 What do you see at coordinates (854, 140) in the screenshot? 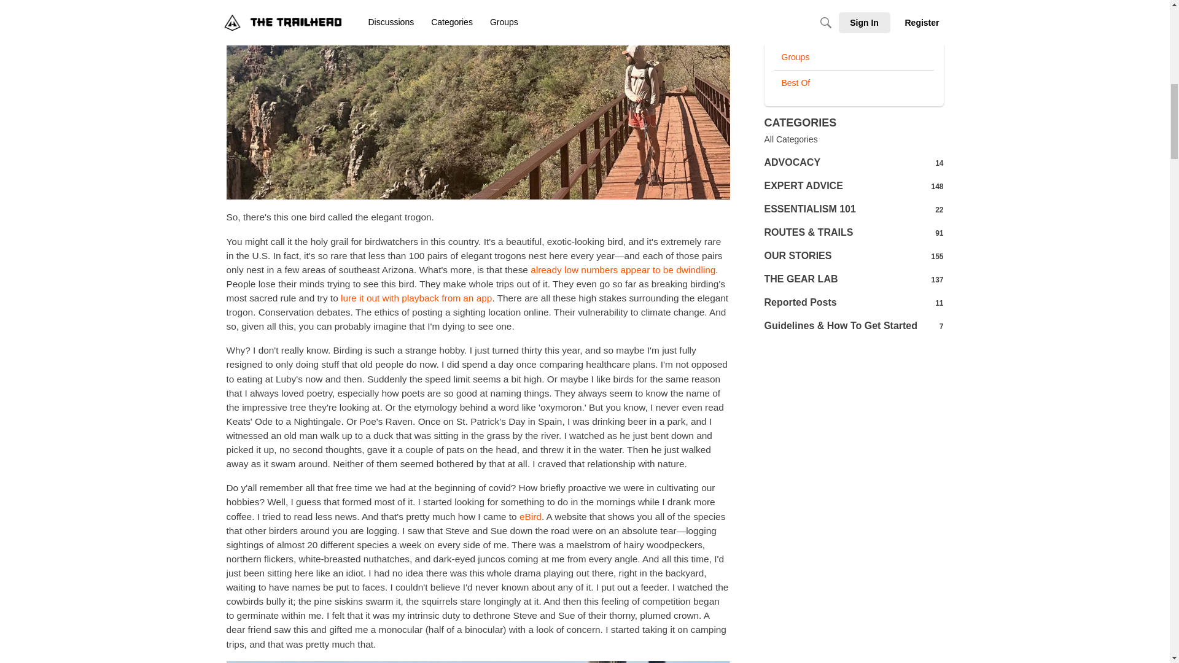
I see `Best Of` at bounding box center [854, 140].